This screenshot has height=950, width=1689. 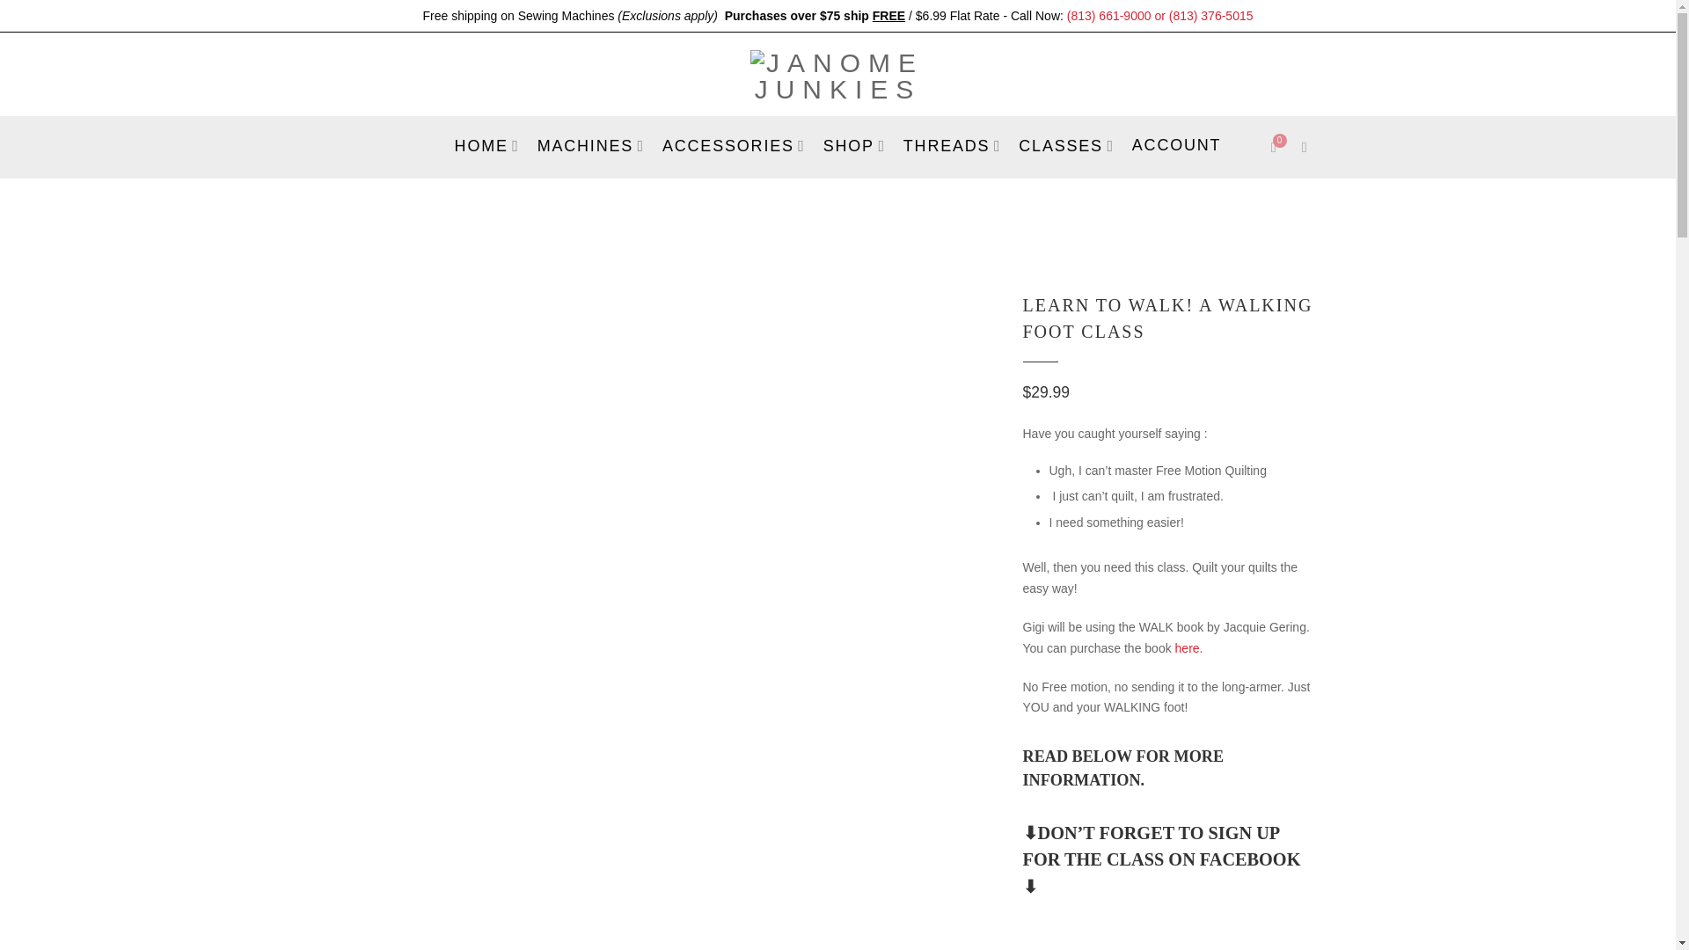 I want to click on SHOP, so click(x=854, y=145).